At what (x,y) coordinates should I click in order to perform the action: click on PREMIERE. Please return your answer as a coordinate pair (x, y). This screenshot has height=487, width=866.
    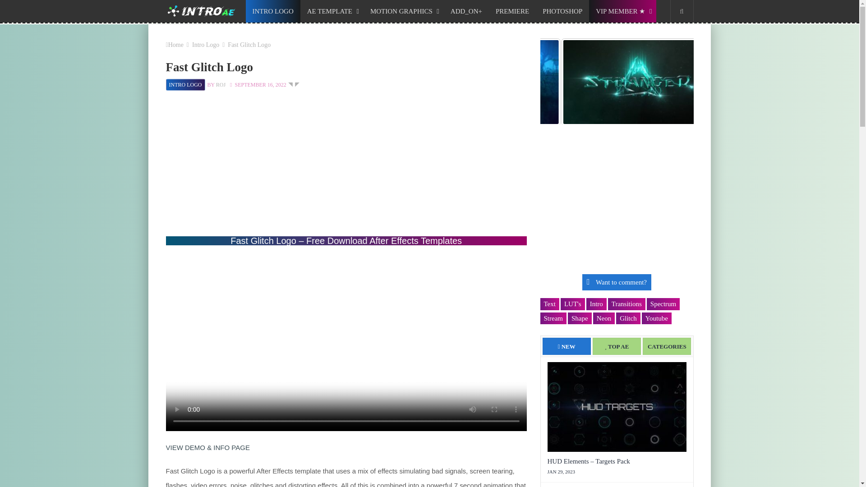
    Looking at the image, I should click on (512, 11).